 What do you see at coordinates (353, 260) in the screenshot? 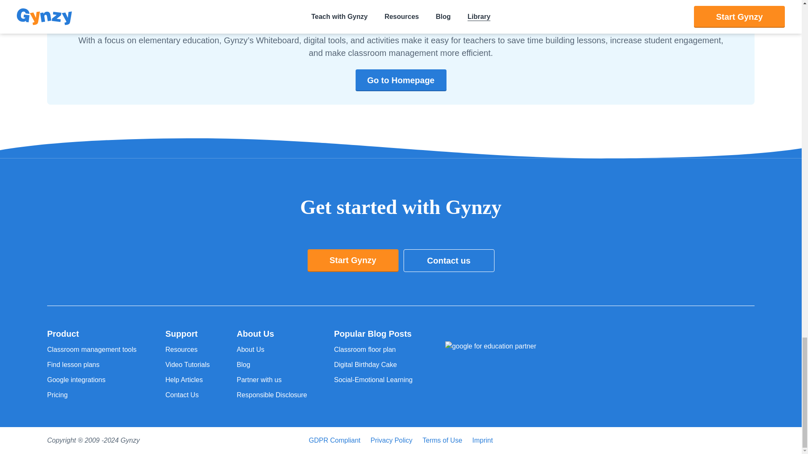
I see `Start Gynzy` at bounding box center [353, 260].